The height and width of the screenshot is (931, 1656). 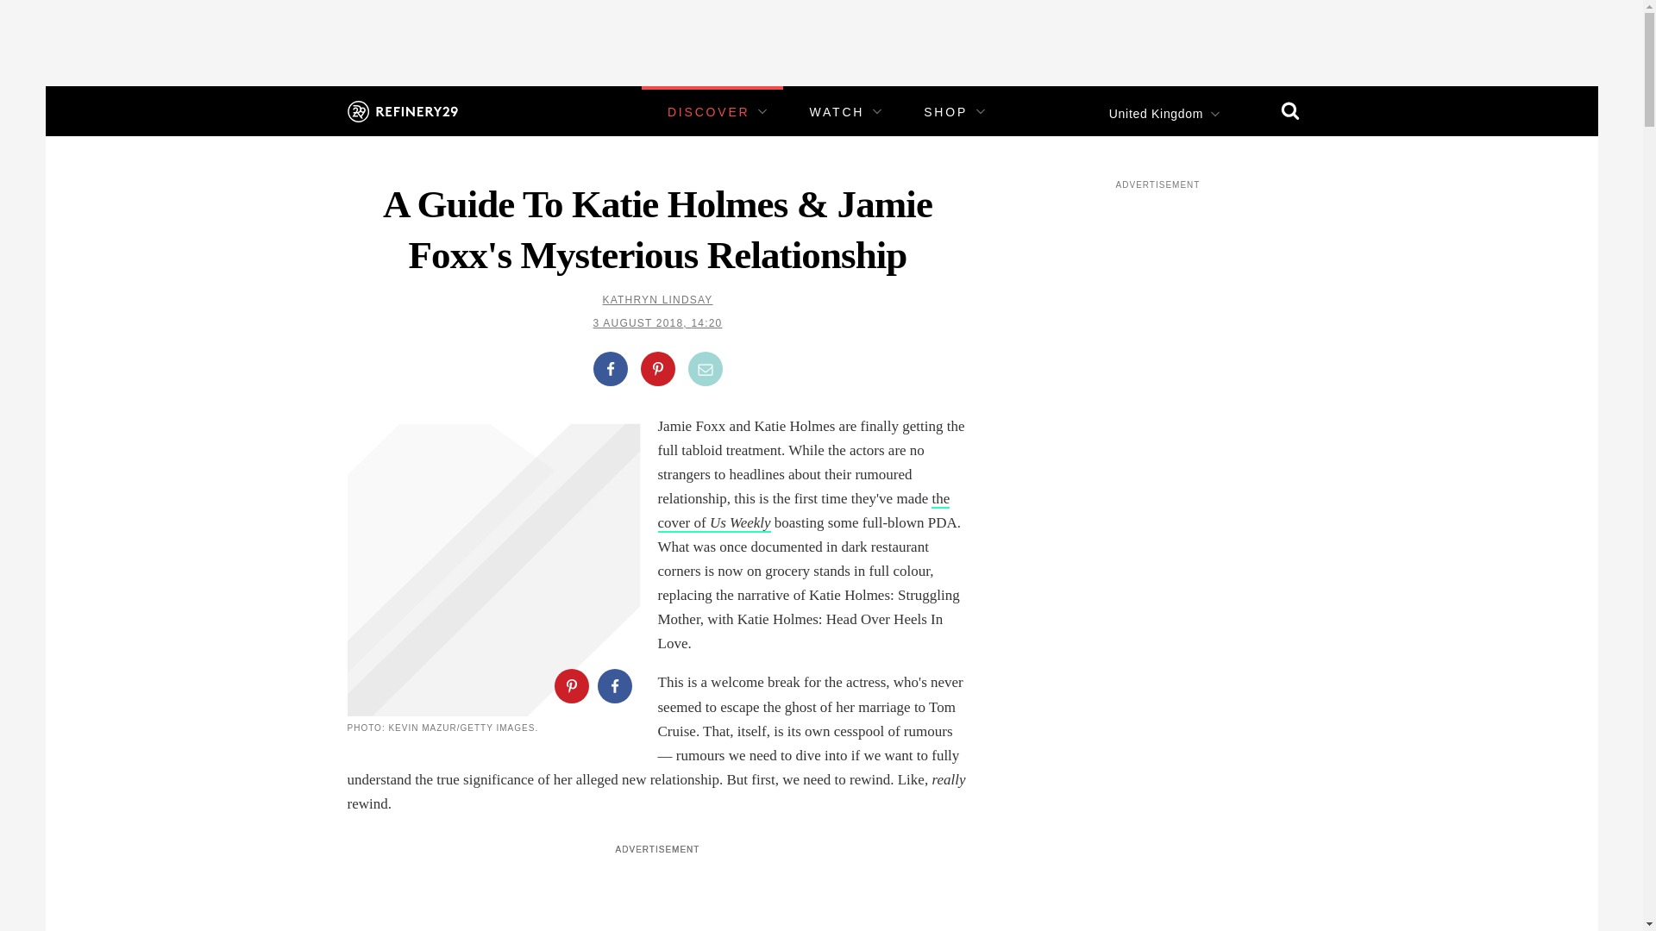 I want to click on Share by Email, so click(x=706, y=369).